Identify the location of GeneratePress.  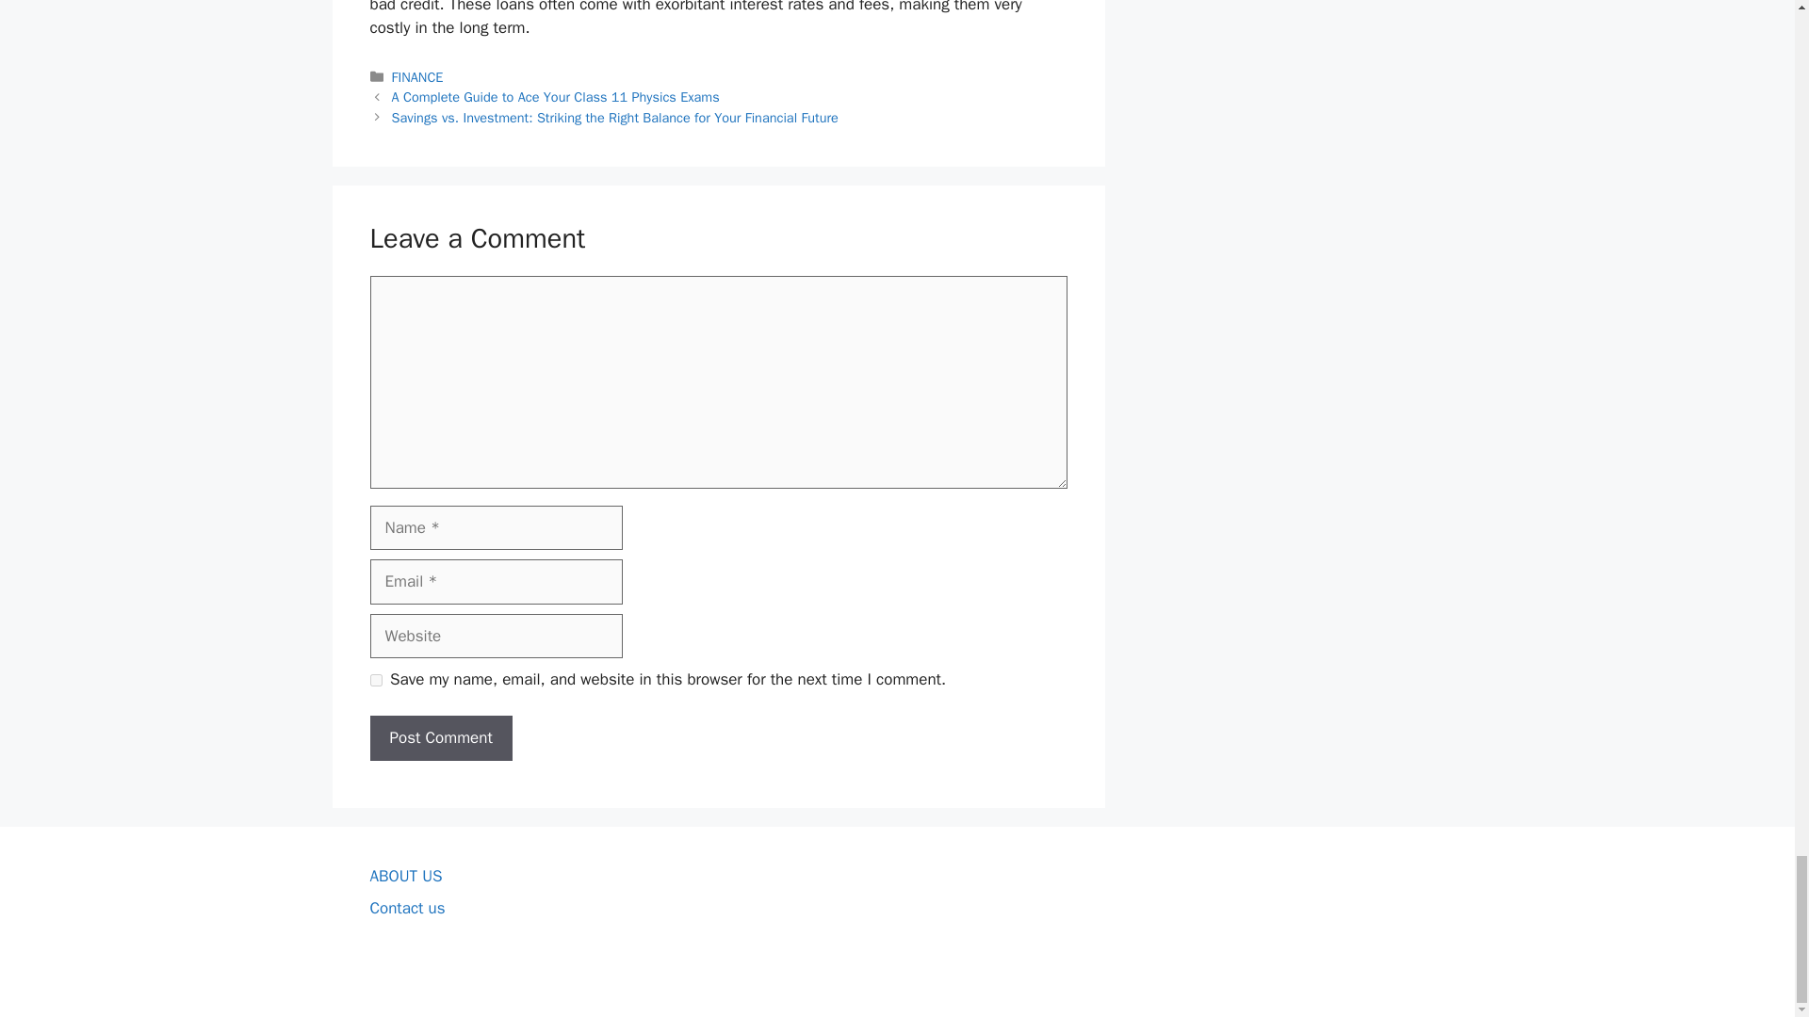
(1004, 987).